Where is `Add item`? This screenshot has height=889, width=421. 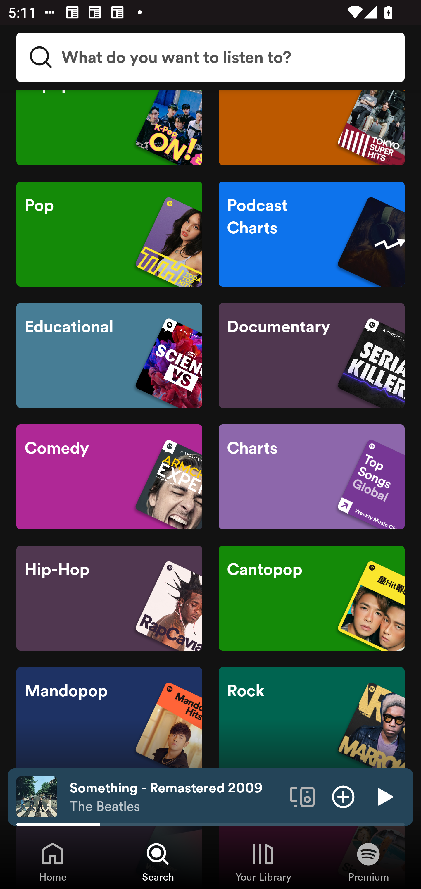 Add item is located at coordinates (343, 796).